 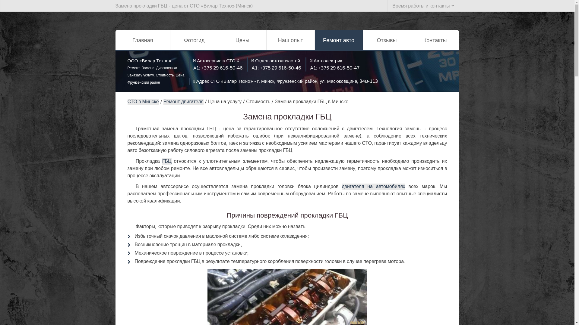 I want to click on +375 29 616-50-46, so click(x=222, y=68).